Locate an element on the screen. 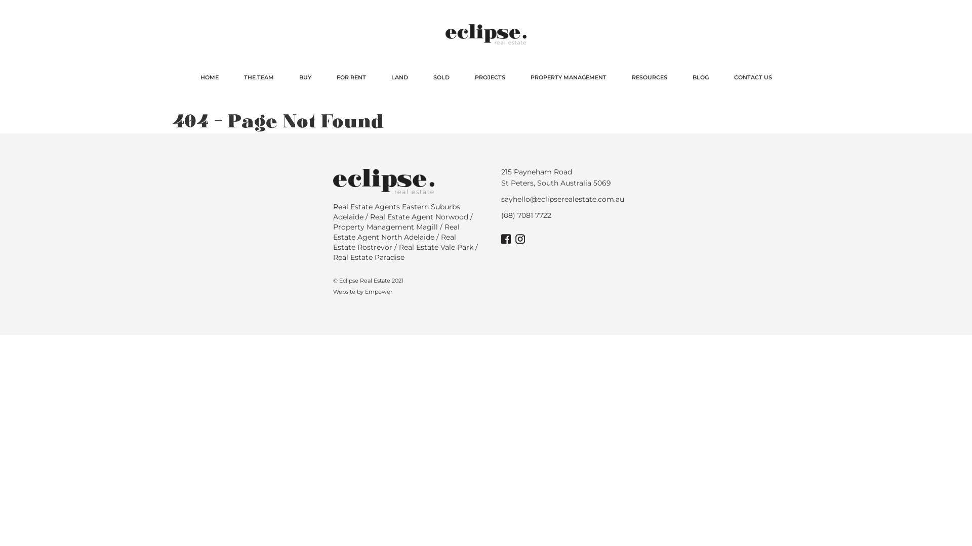 Image resolution: width=972 pixels, height=546 pixels. Property Management Magill is located at coordinates (386, 227).